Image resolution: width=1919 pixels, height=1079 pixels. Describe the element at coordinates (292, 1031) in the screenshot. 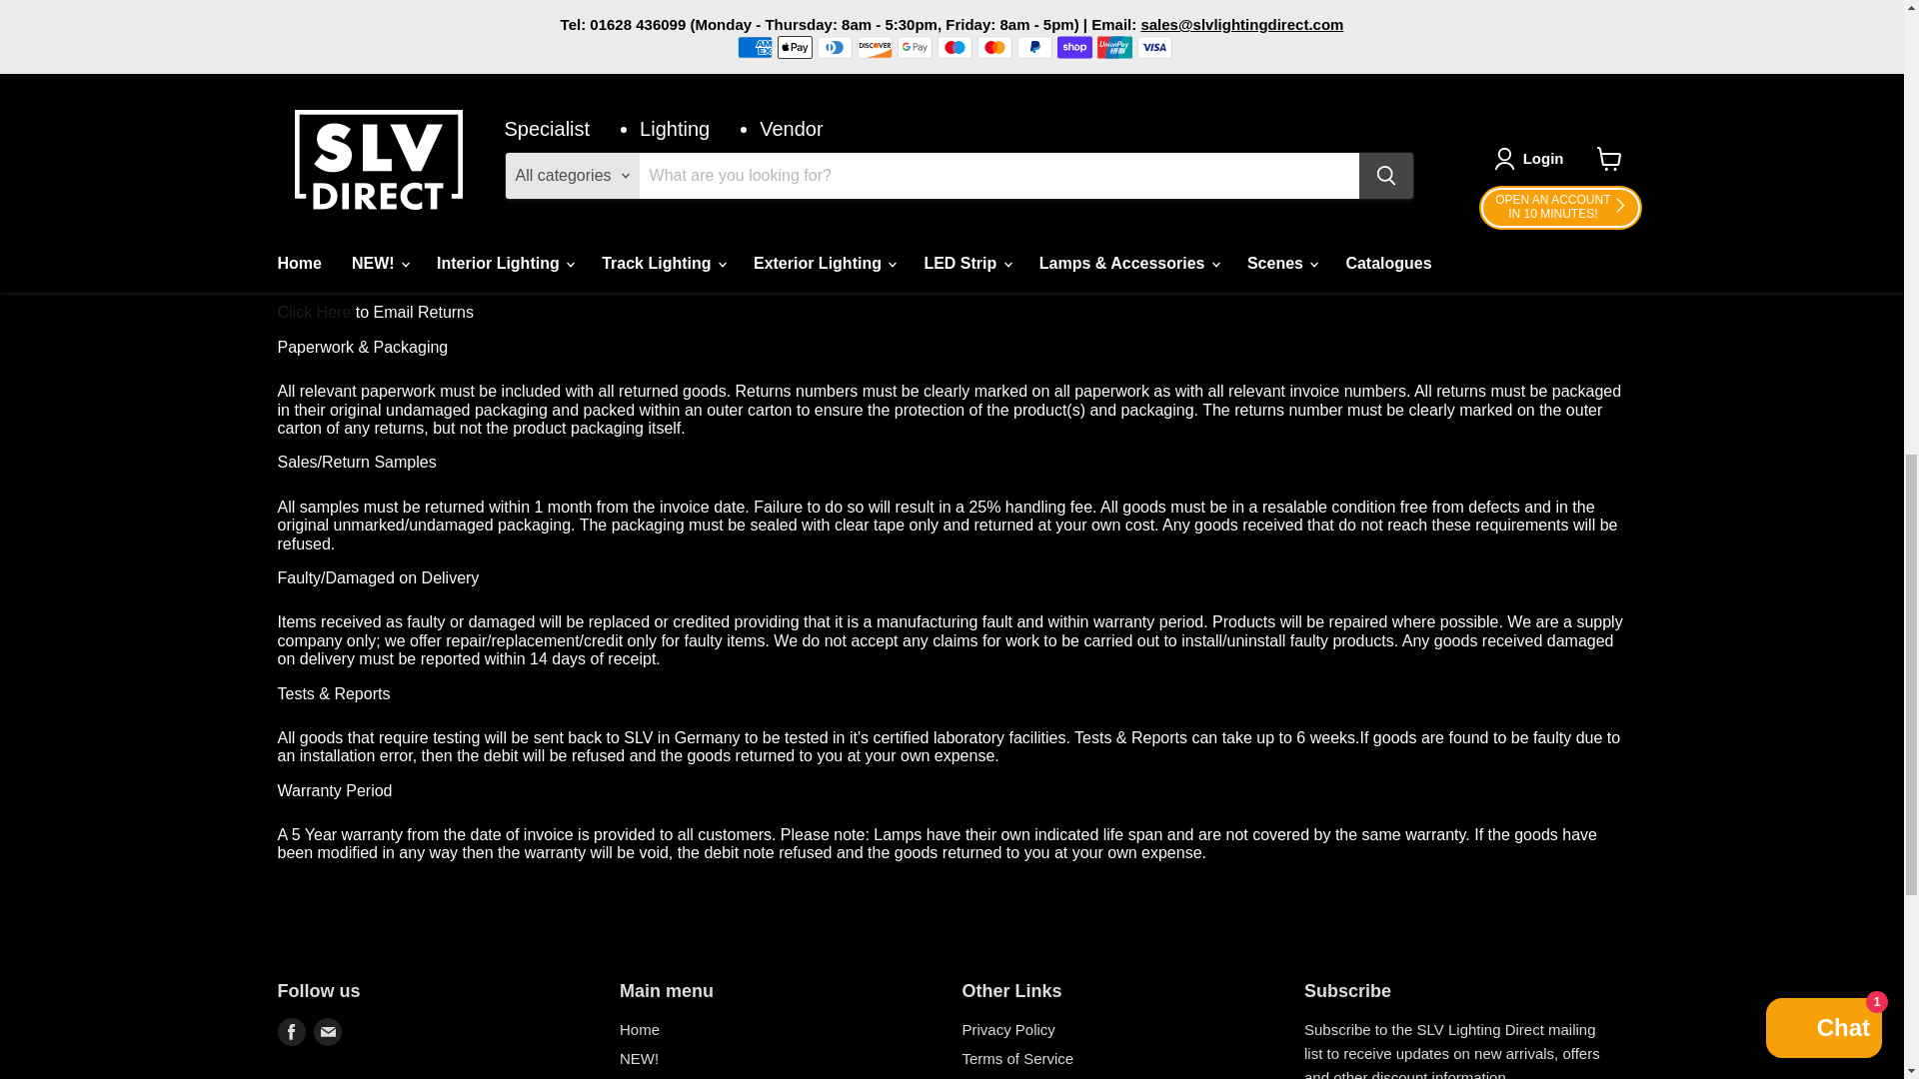

I see `Facebook` at that location.